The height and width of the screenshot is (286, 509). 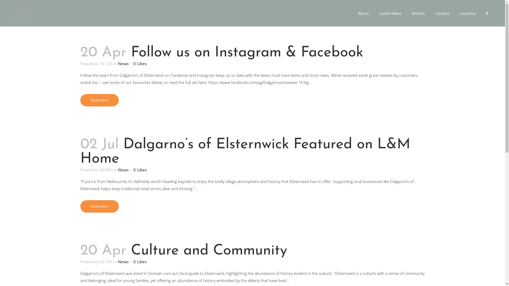 I want to click on News, so click(x=123, y=170).